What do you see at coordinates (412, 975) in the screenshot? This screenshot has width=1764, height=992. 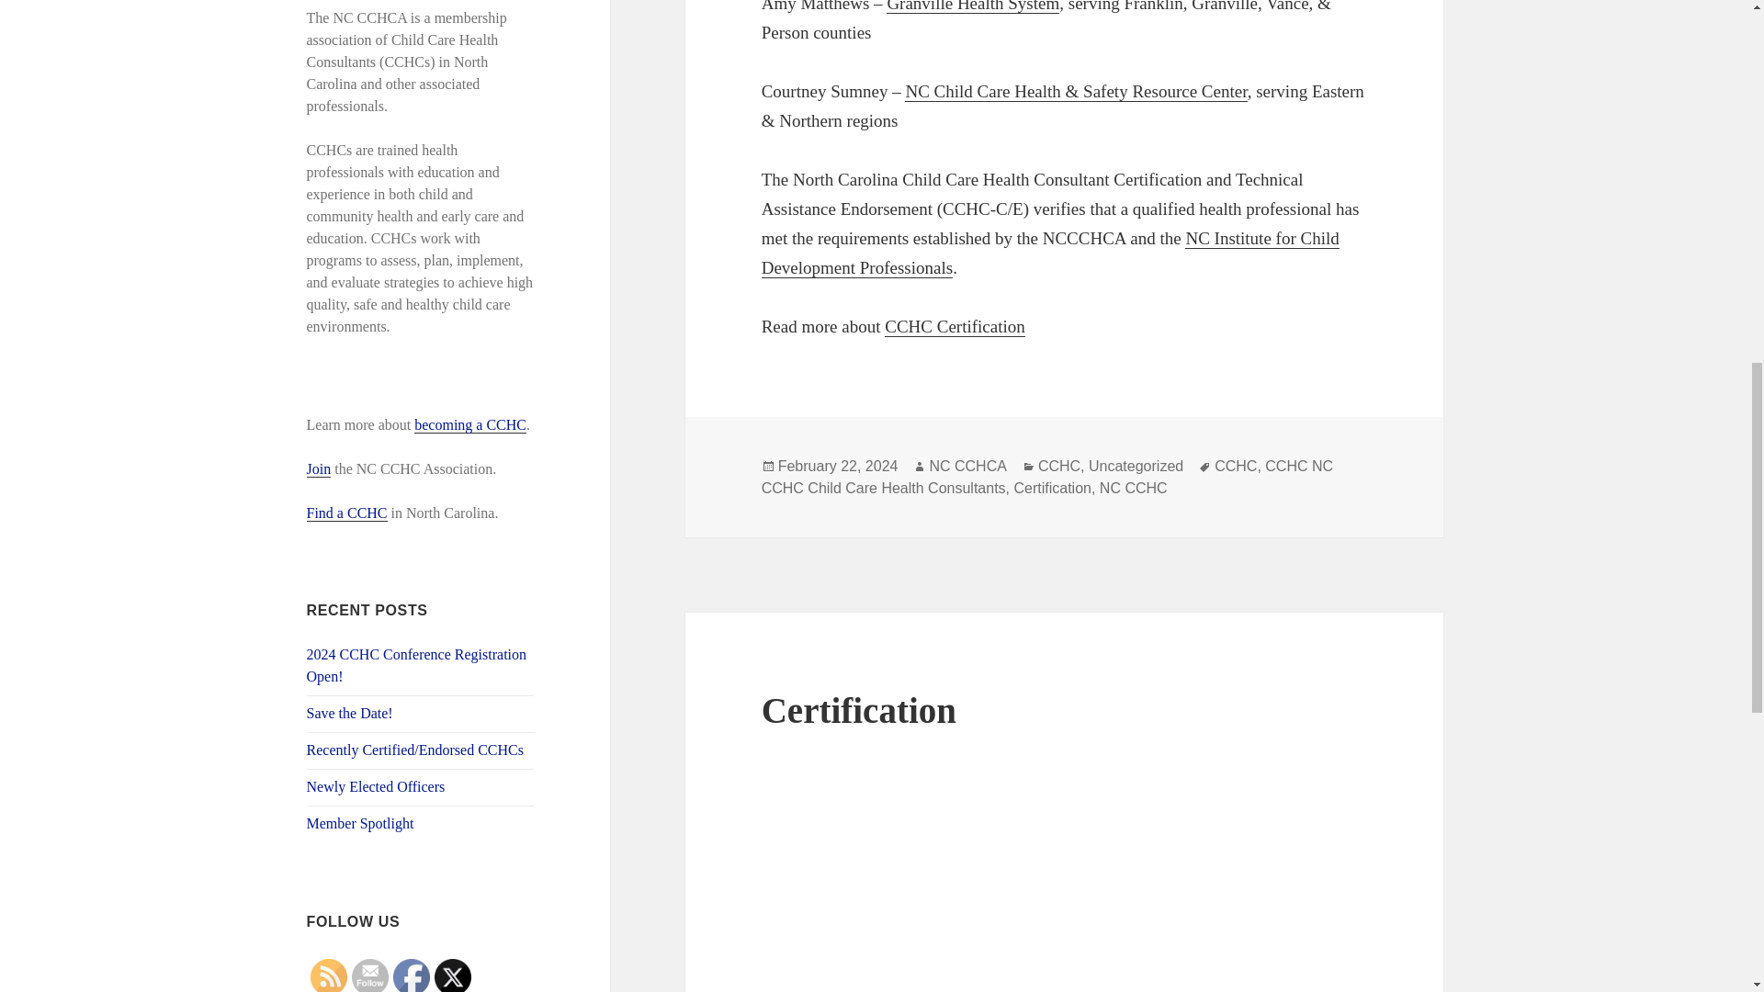 I see `Facebook` at bounding box center [412, 975].